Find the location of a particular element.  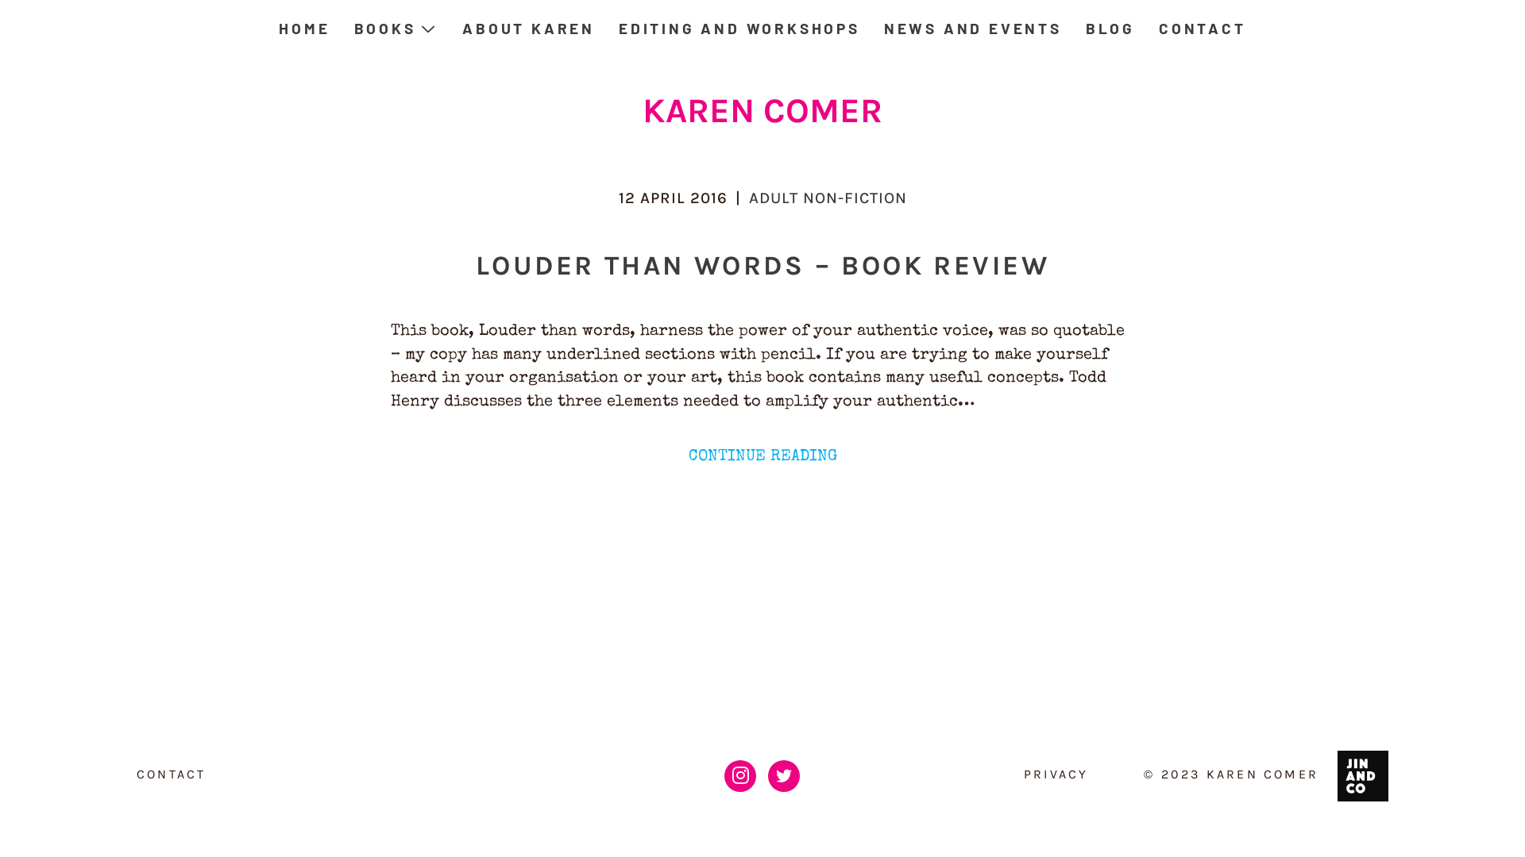

Instagram is located at coordinates (740, 776).